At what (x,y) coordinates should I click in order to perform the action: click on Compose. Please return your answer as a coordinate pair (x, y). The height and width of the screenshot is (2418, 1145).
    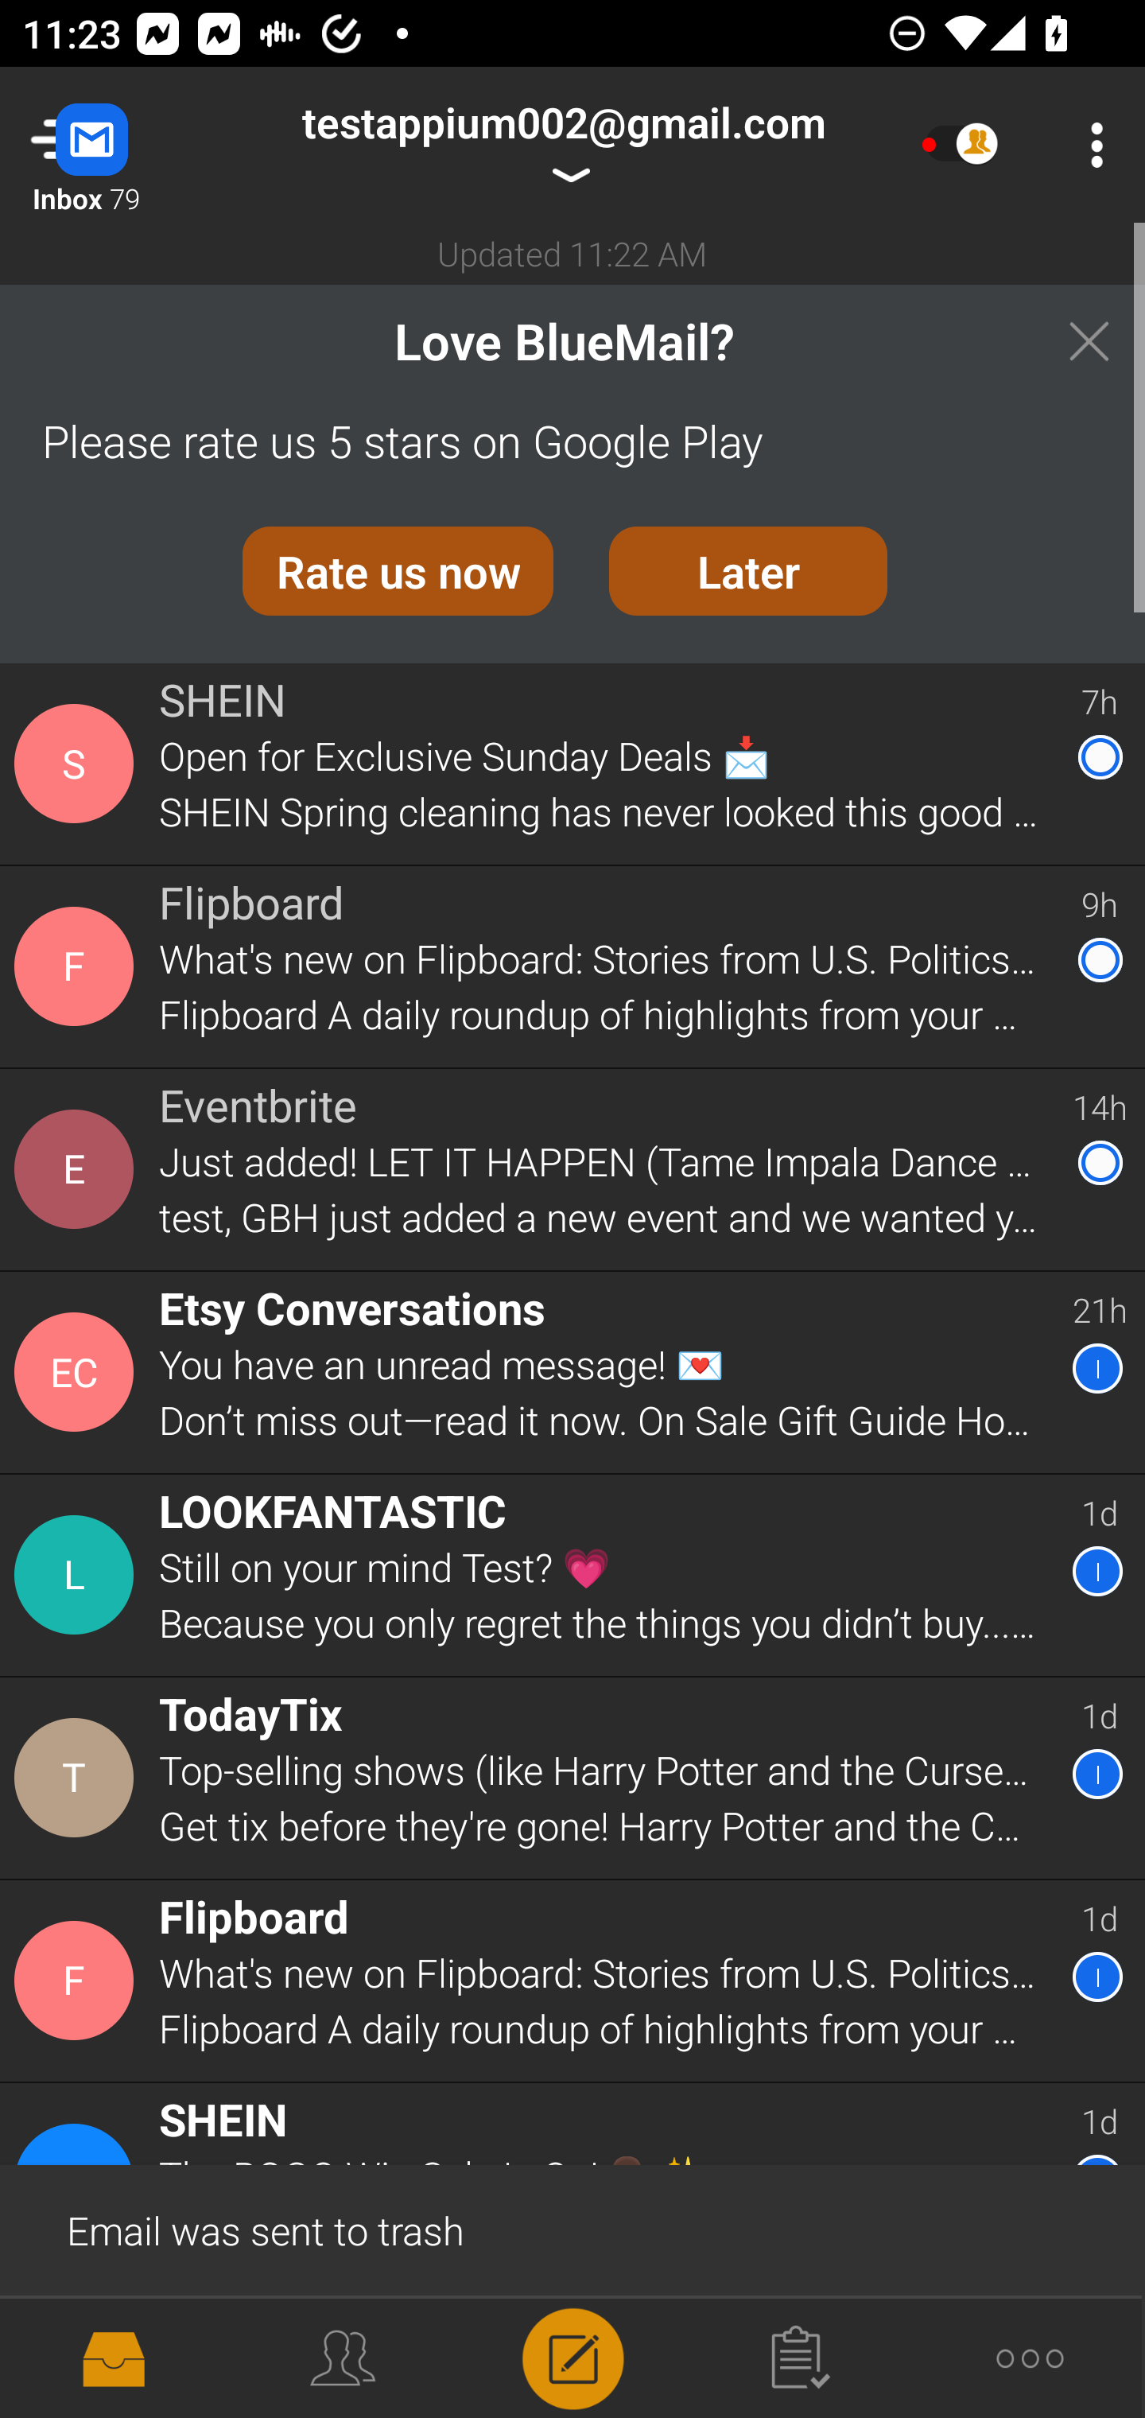
    Looking at the image, I should click on (572, 2356).